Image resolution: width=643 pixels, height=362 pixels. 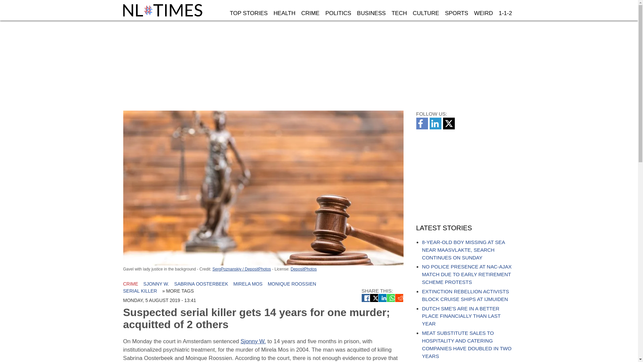 I want to click on SABRINA OOSTERBEEK, so click(x=201, y=284).